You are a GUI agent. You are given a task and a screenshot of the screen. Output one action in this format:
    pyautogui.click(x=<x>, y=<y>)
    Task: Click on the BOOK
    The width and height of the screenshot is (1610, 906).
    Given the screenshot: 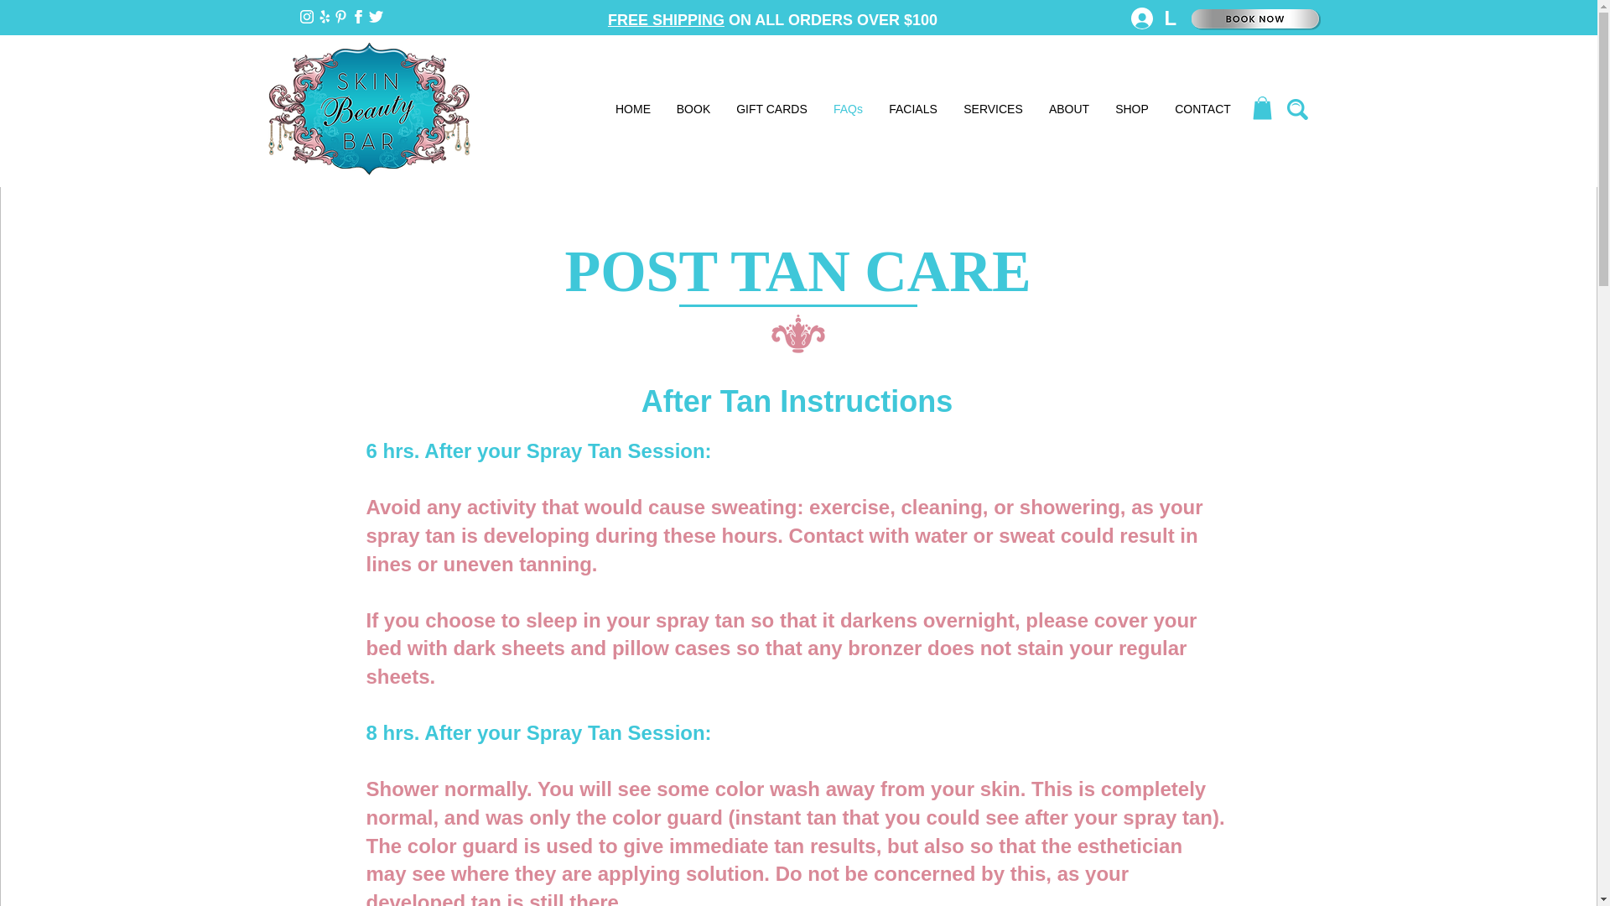 What is the action you would take?
    pyautogui.click(x=693, y=109)
    